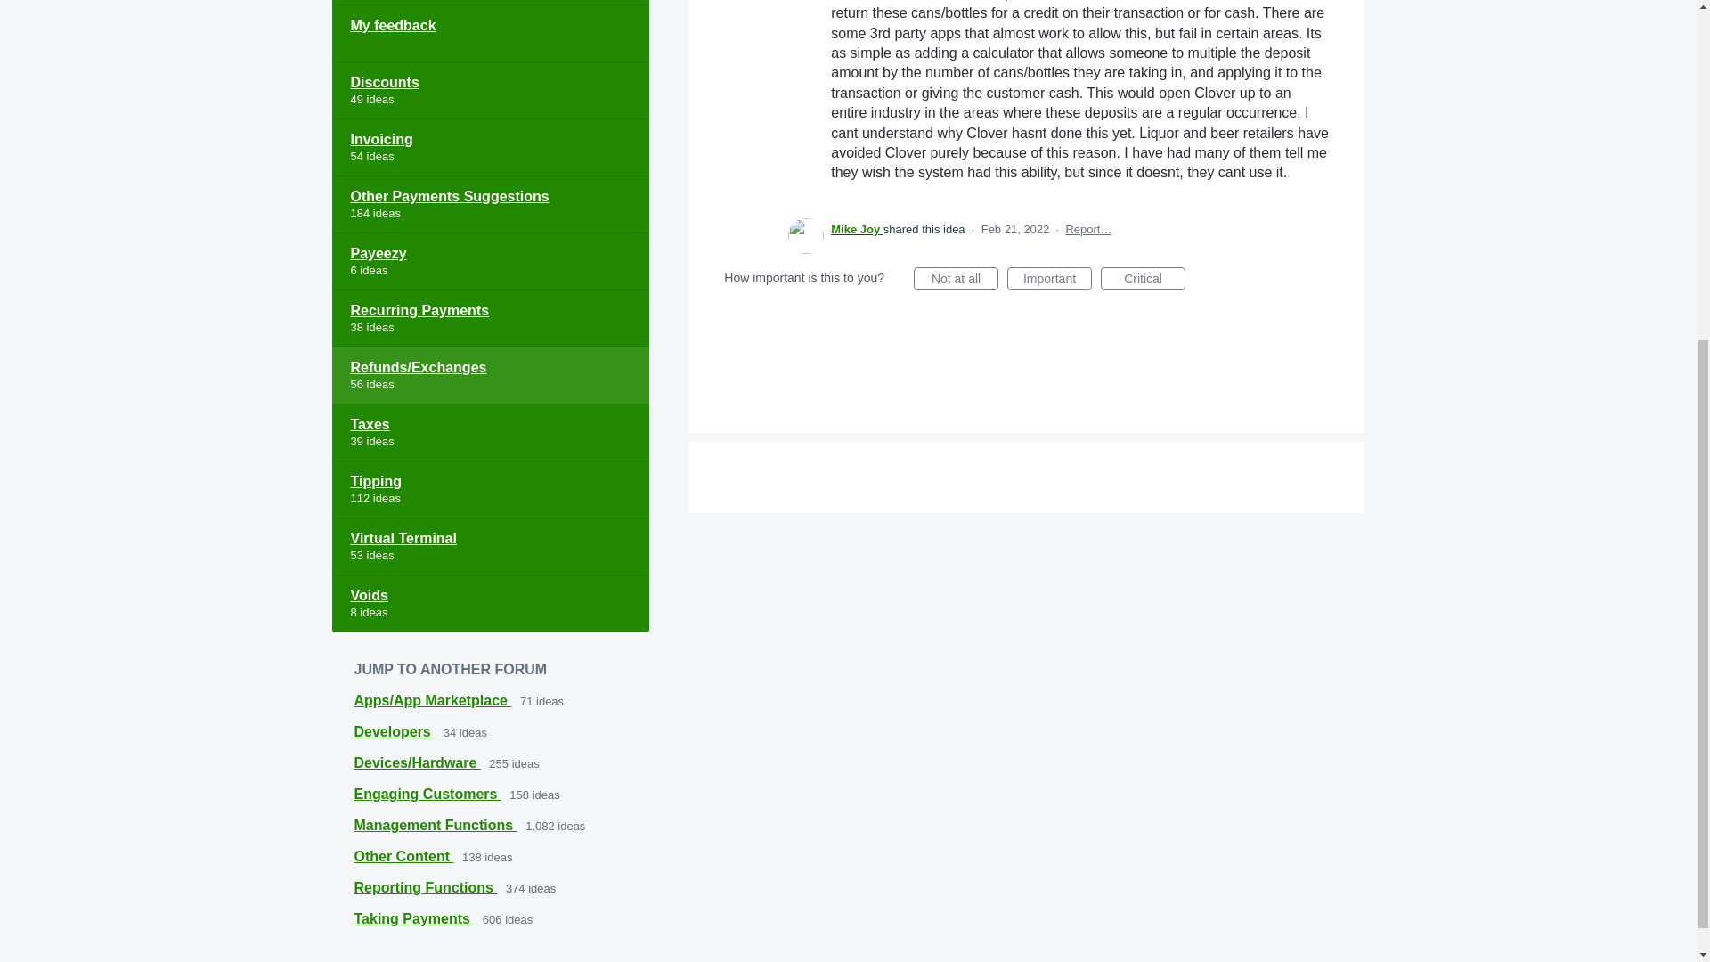 This screenshot has height=962, width=1710. What do you see at coordinates (490, 433) in the screenshot?
I see `View all ideas in category Taxes` at bounding box center [490, 433].